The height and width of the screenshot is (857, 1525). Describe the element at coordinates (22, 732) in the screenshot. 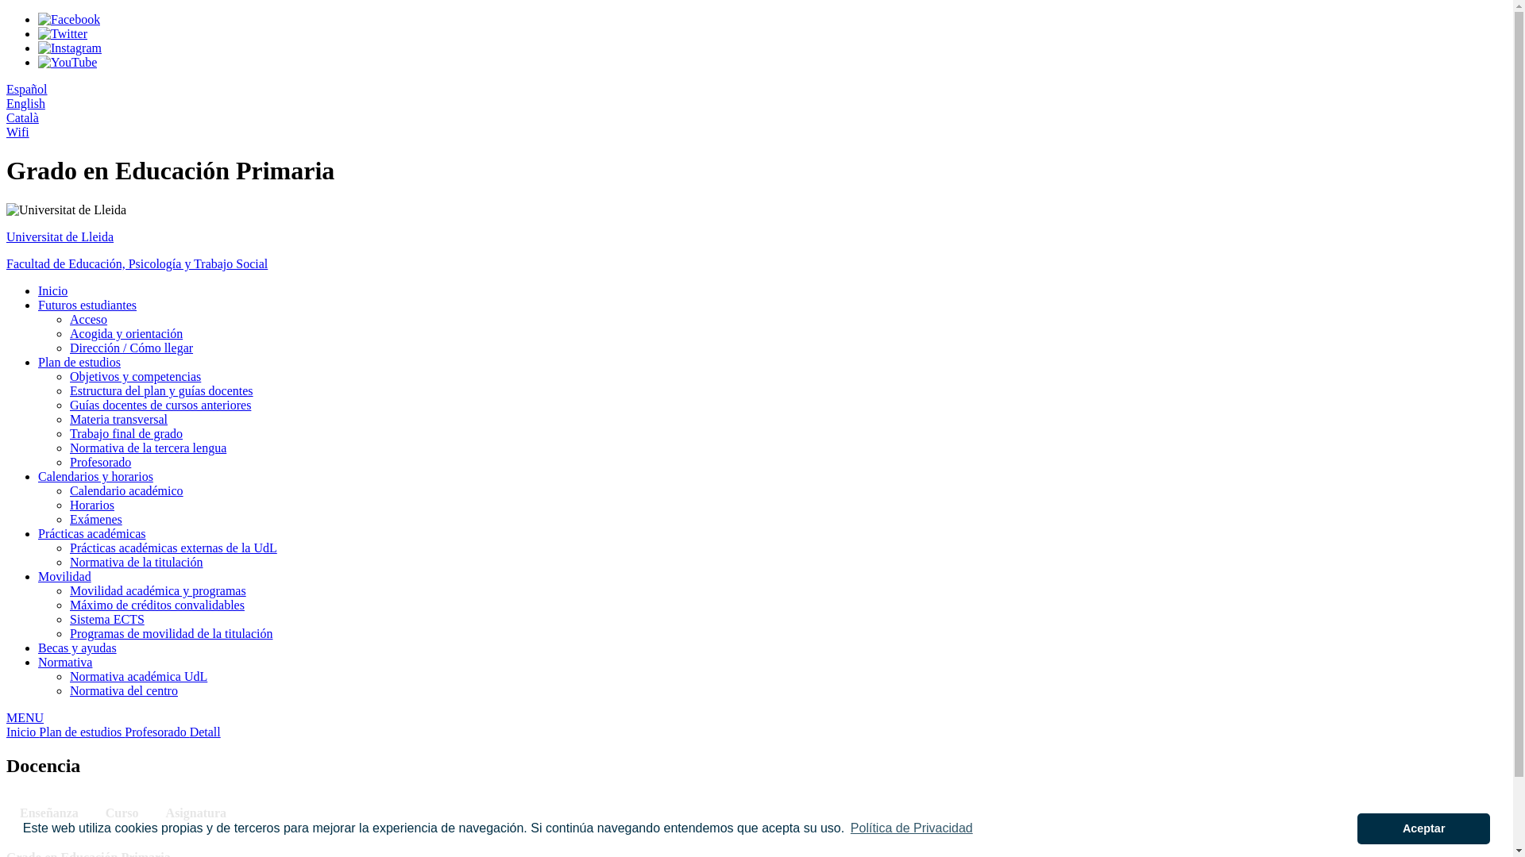

I see `Inicio` at that location.